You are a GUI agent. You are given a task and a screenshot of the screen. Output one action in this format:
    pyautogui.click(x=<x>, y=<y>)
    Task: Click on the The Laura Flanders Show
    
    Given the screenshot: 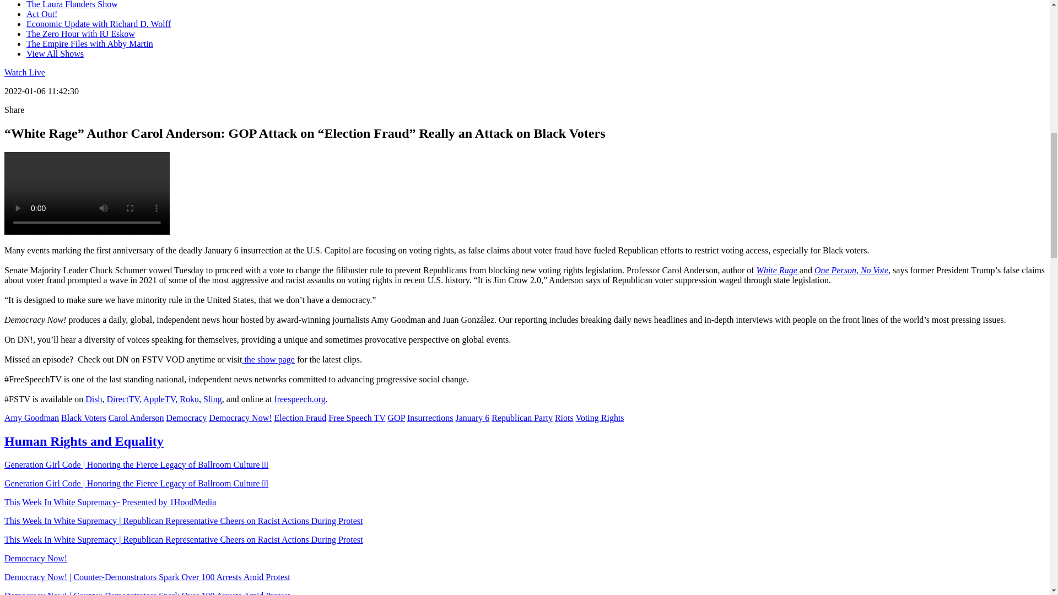 What is the action you would take?
    pyautogui.click(x=72, y=4)
    